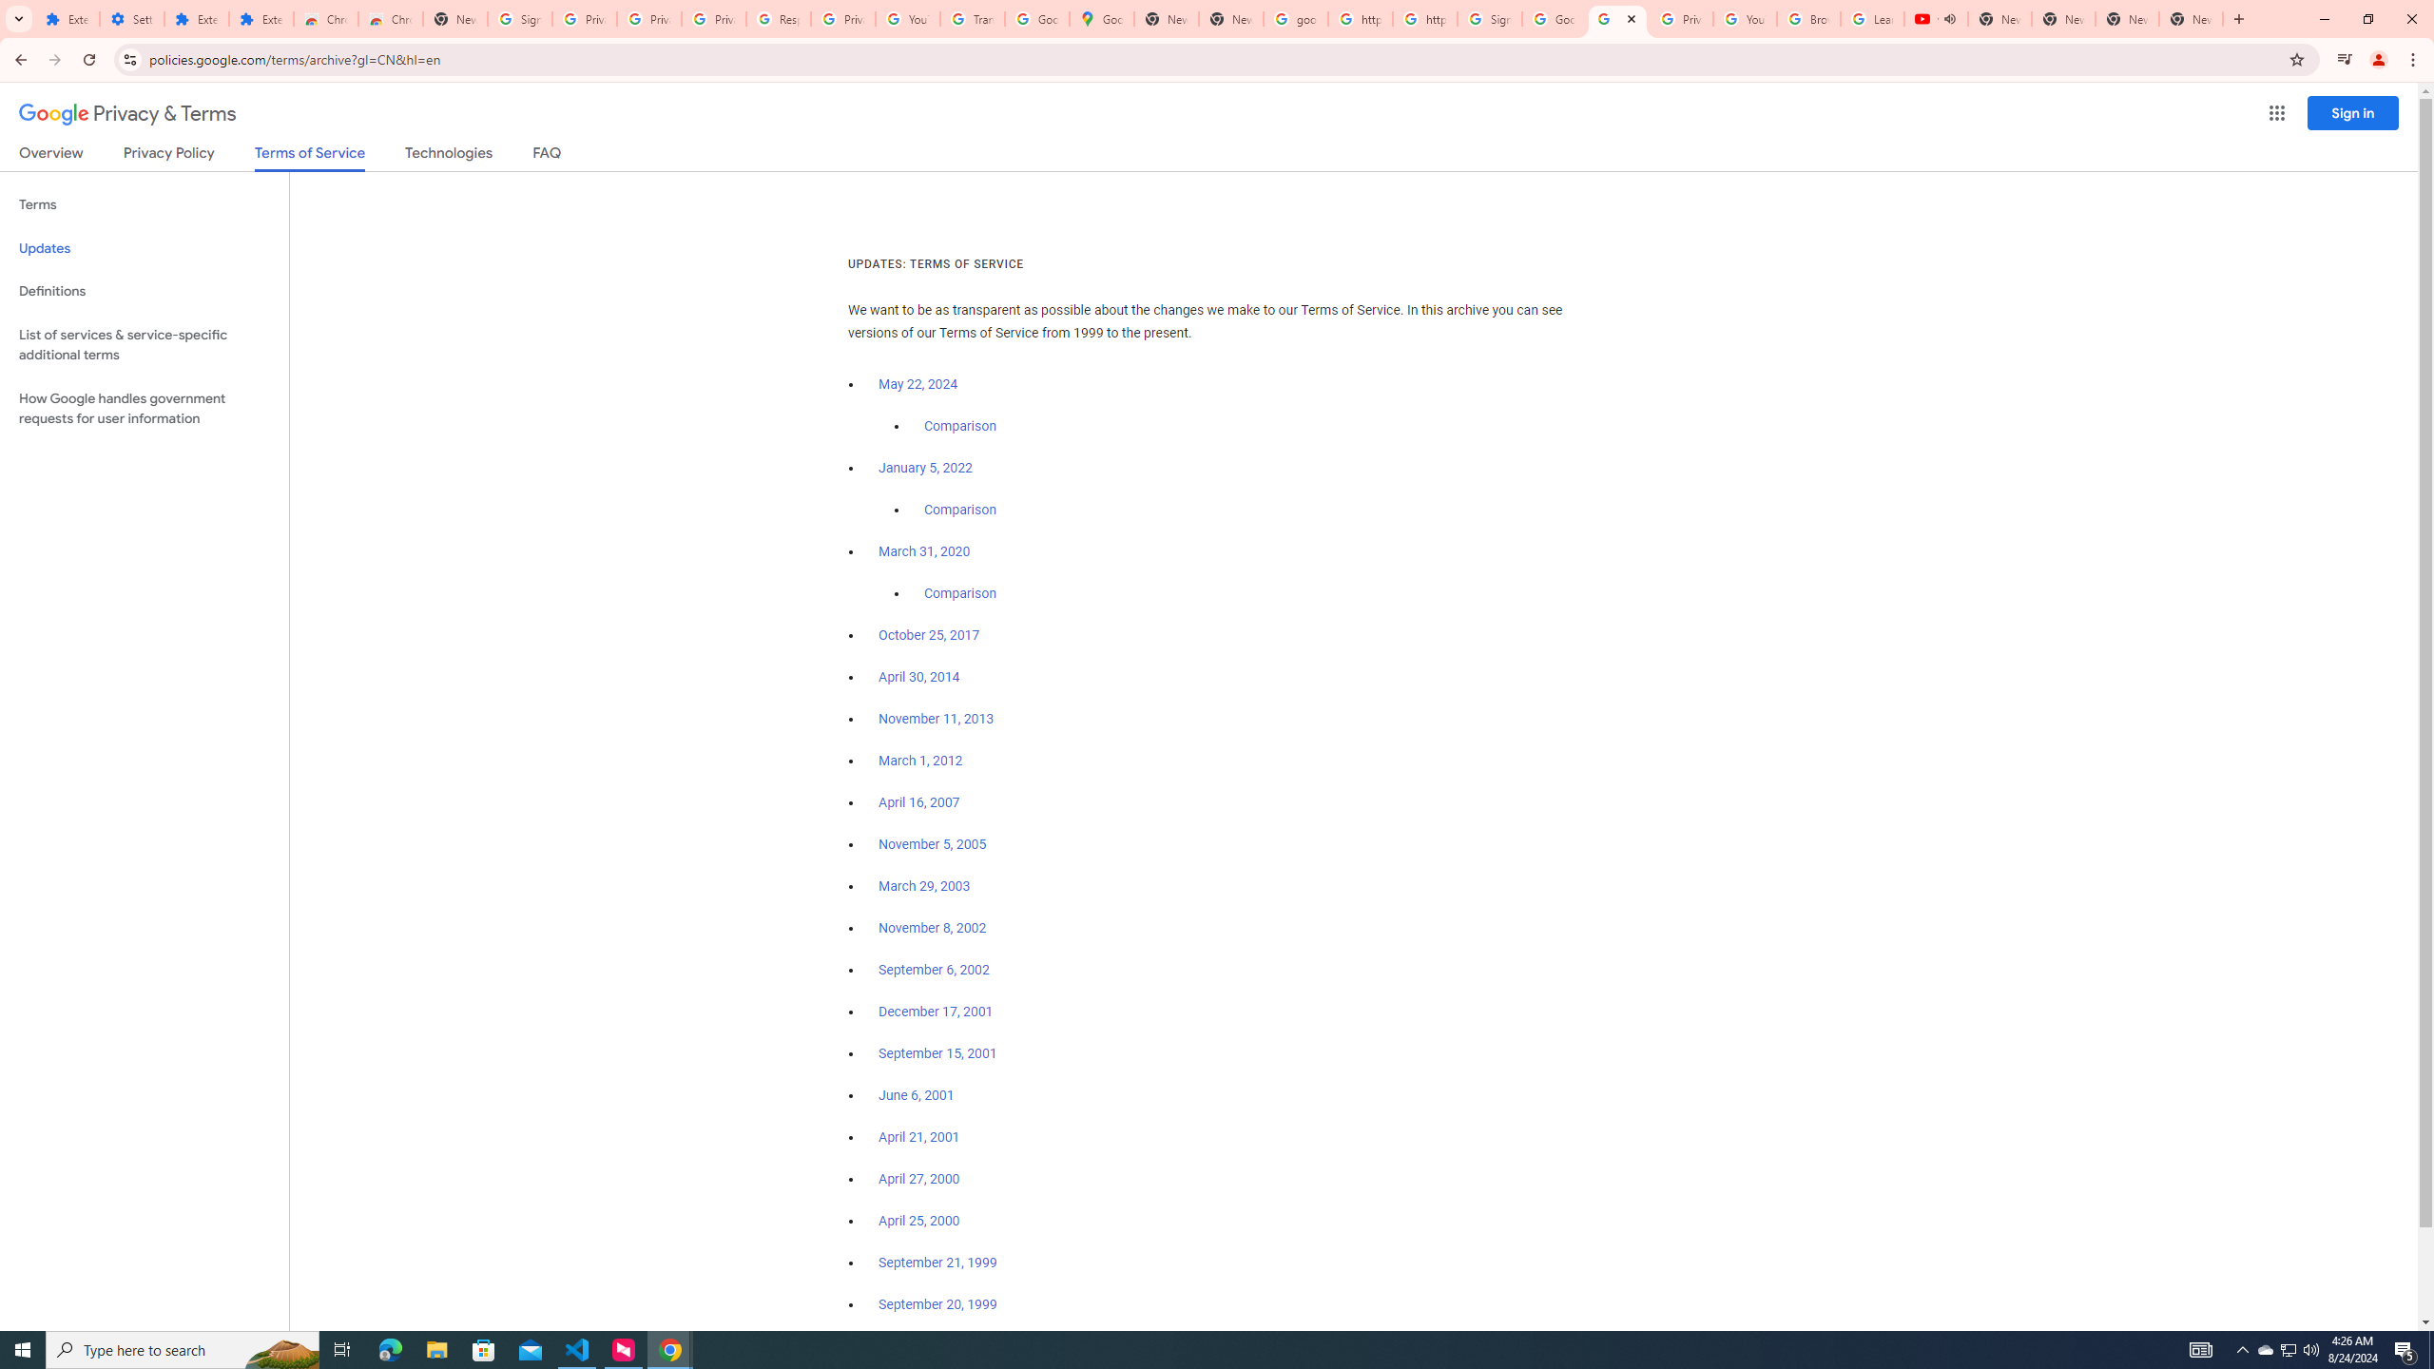 Image resolution: width=2434 pixels, height=1369 pixels. Describe the element at coordinates (960, 593) in the screenshot. I see `Comparison` at that location.